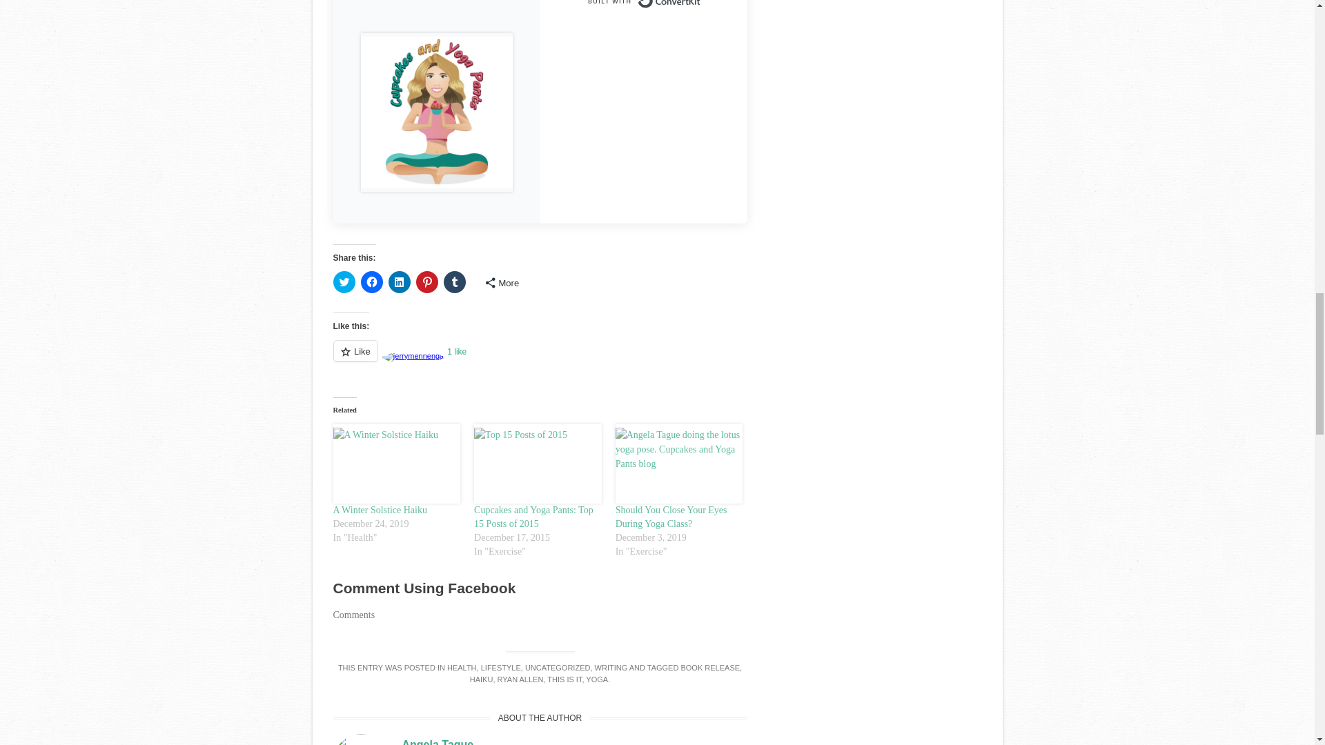 The height and width of the screenshot is (745, 1325). I want to click on Click to share on Twitter, so click(344, 282).